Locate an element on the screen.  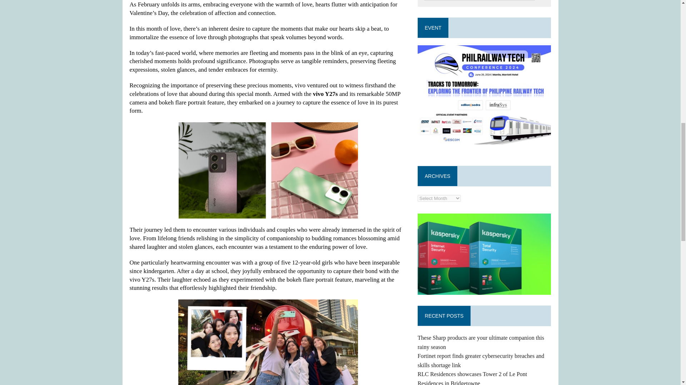
Recommended is located at coordinates (484, 95).